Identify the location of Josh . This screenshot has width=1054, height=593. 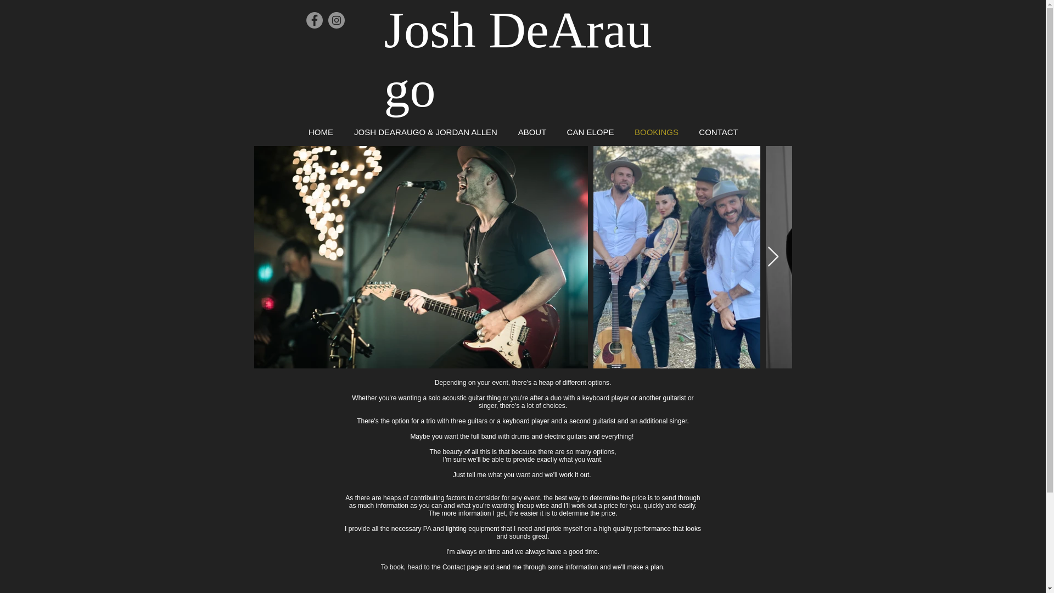
(436, 30).